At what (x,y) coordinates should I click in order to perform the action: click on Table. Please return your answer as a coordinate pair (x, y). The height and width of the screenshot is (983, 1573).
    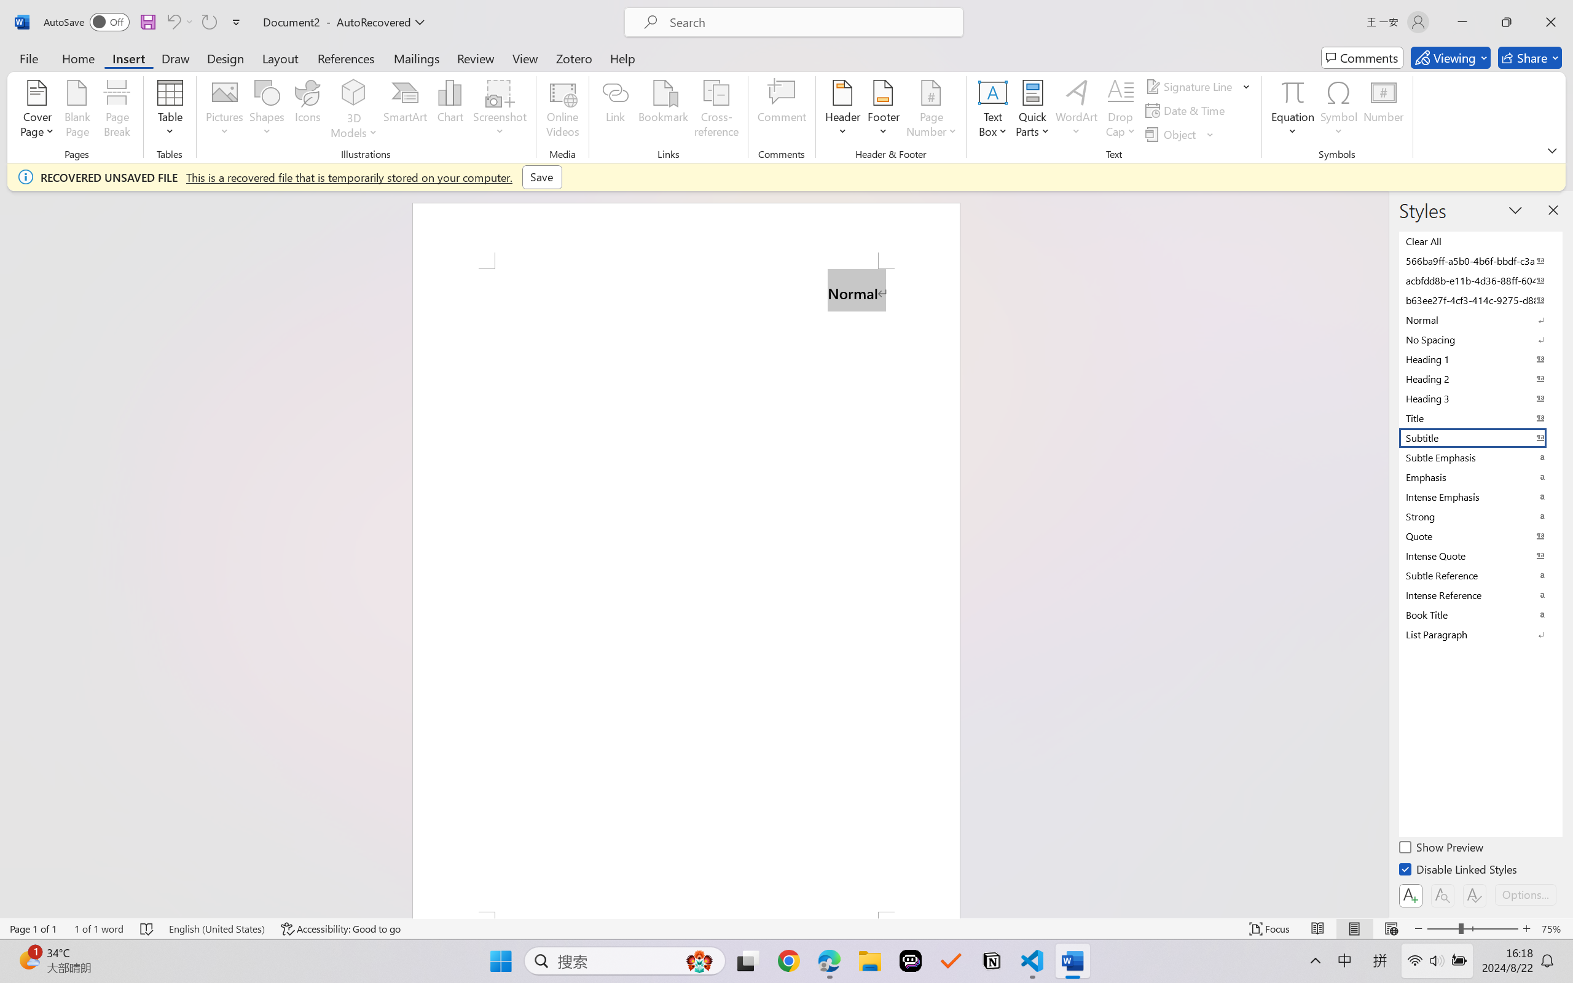
    Looking at the image, I should click on (170, 111).